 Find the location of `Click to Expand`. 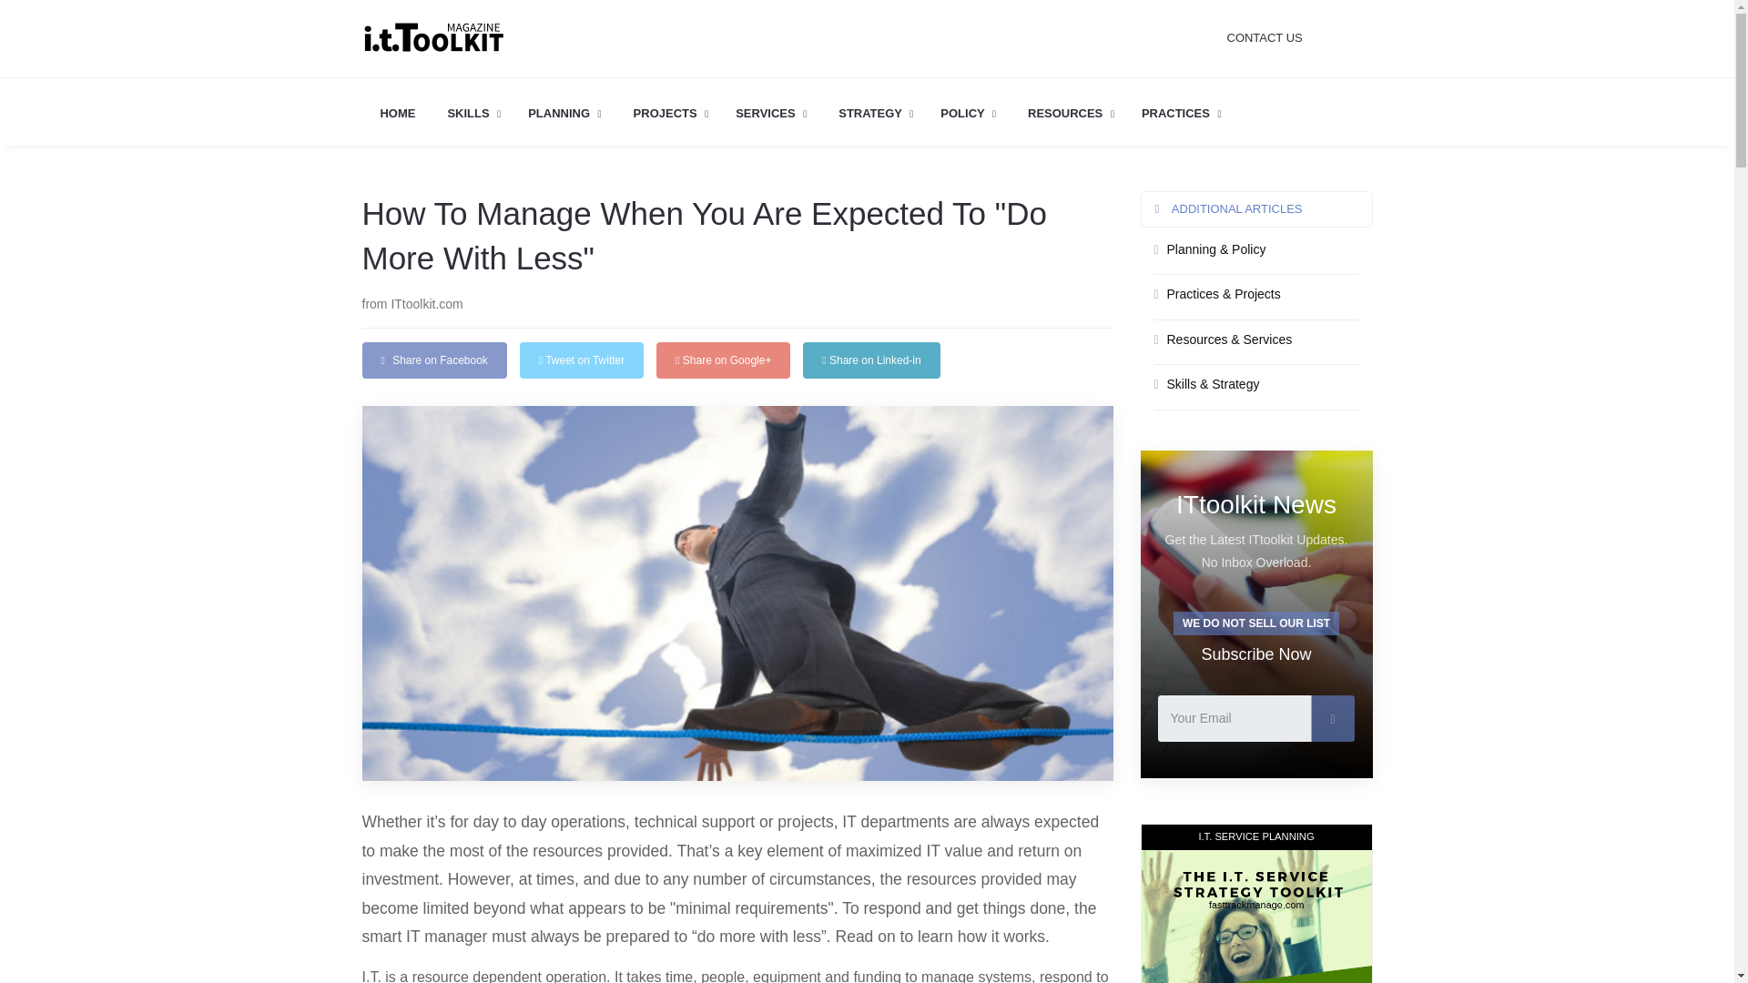

Click to Expand is located at coordinates (671, 114).